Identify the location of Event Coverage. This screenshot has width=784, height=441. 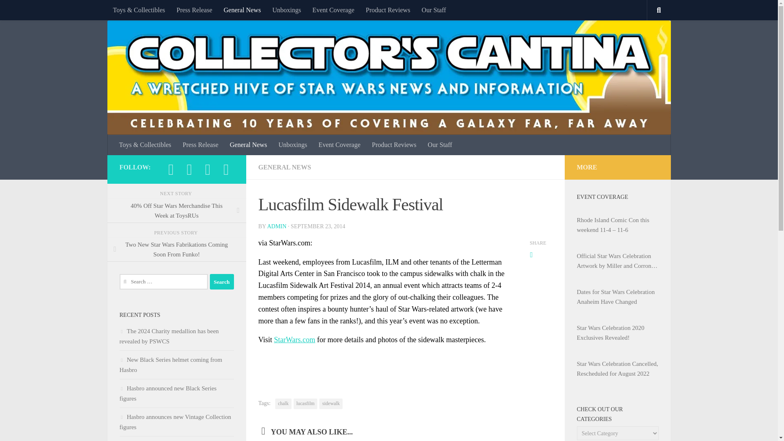
(339, 145).